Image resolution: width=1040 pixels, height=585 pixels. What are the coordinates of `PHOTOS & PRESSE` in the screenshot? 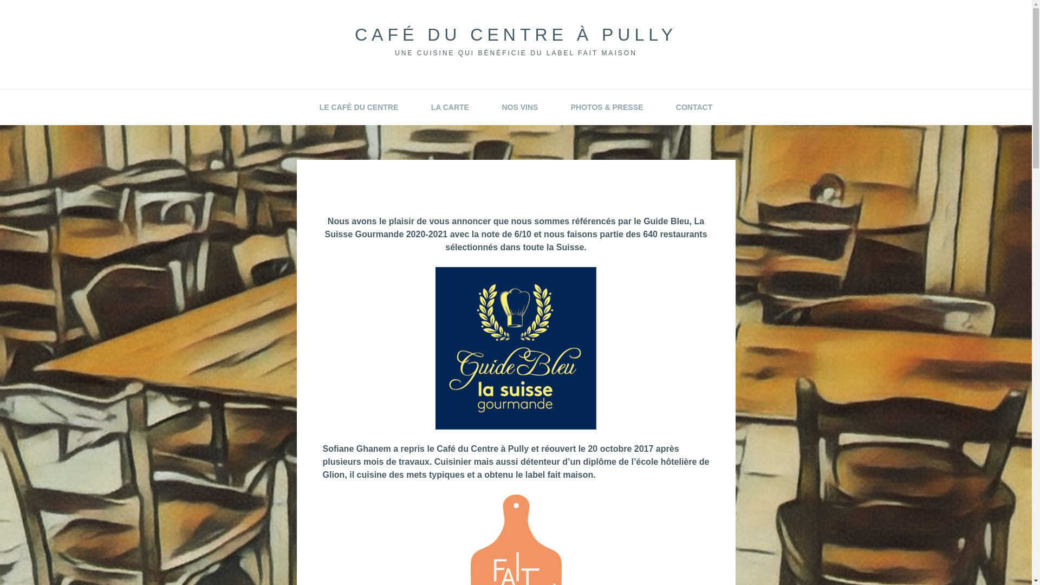 It's located at (607, 107).